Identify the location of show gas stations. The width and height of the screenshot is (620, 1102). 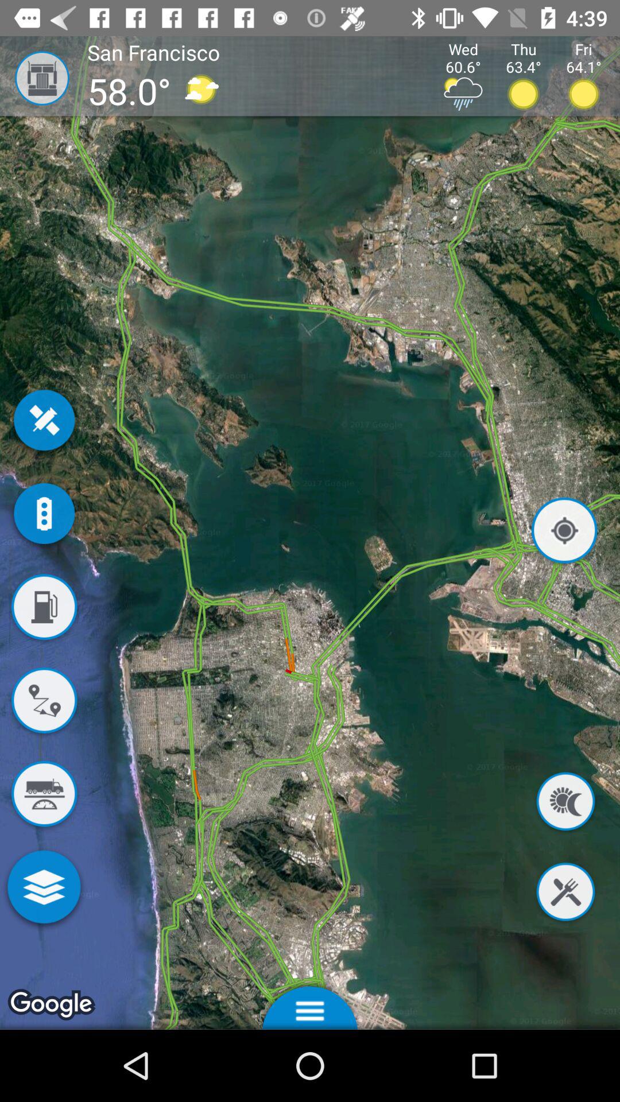
(44, 609).